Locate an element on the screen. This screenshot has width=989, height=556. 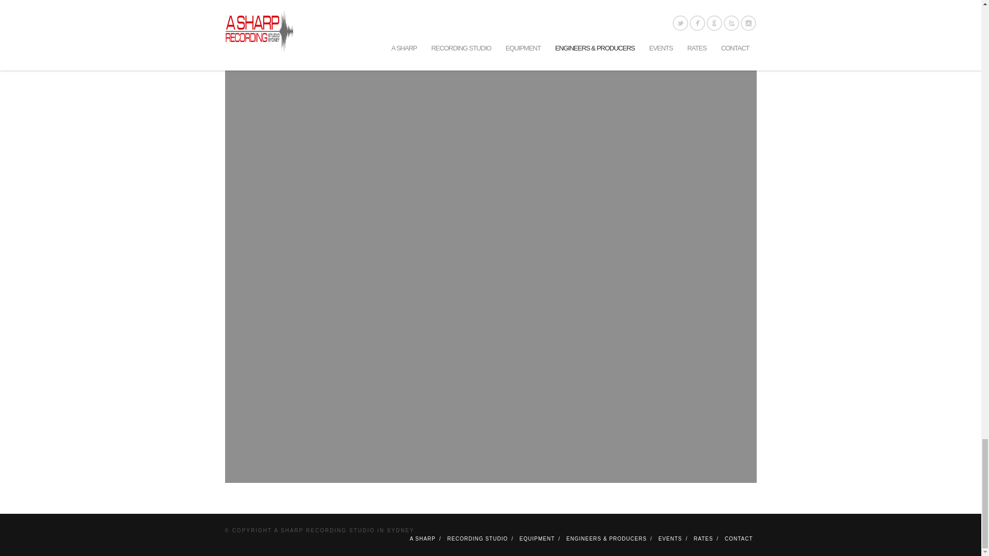
RATES is located at coordinates (704, 538).